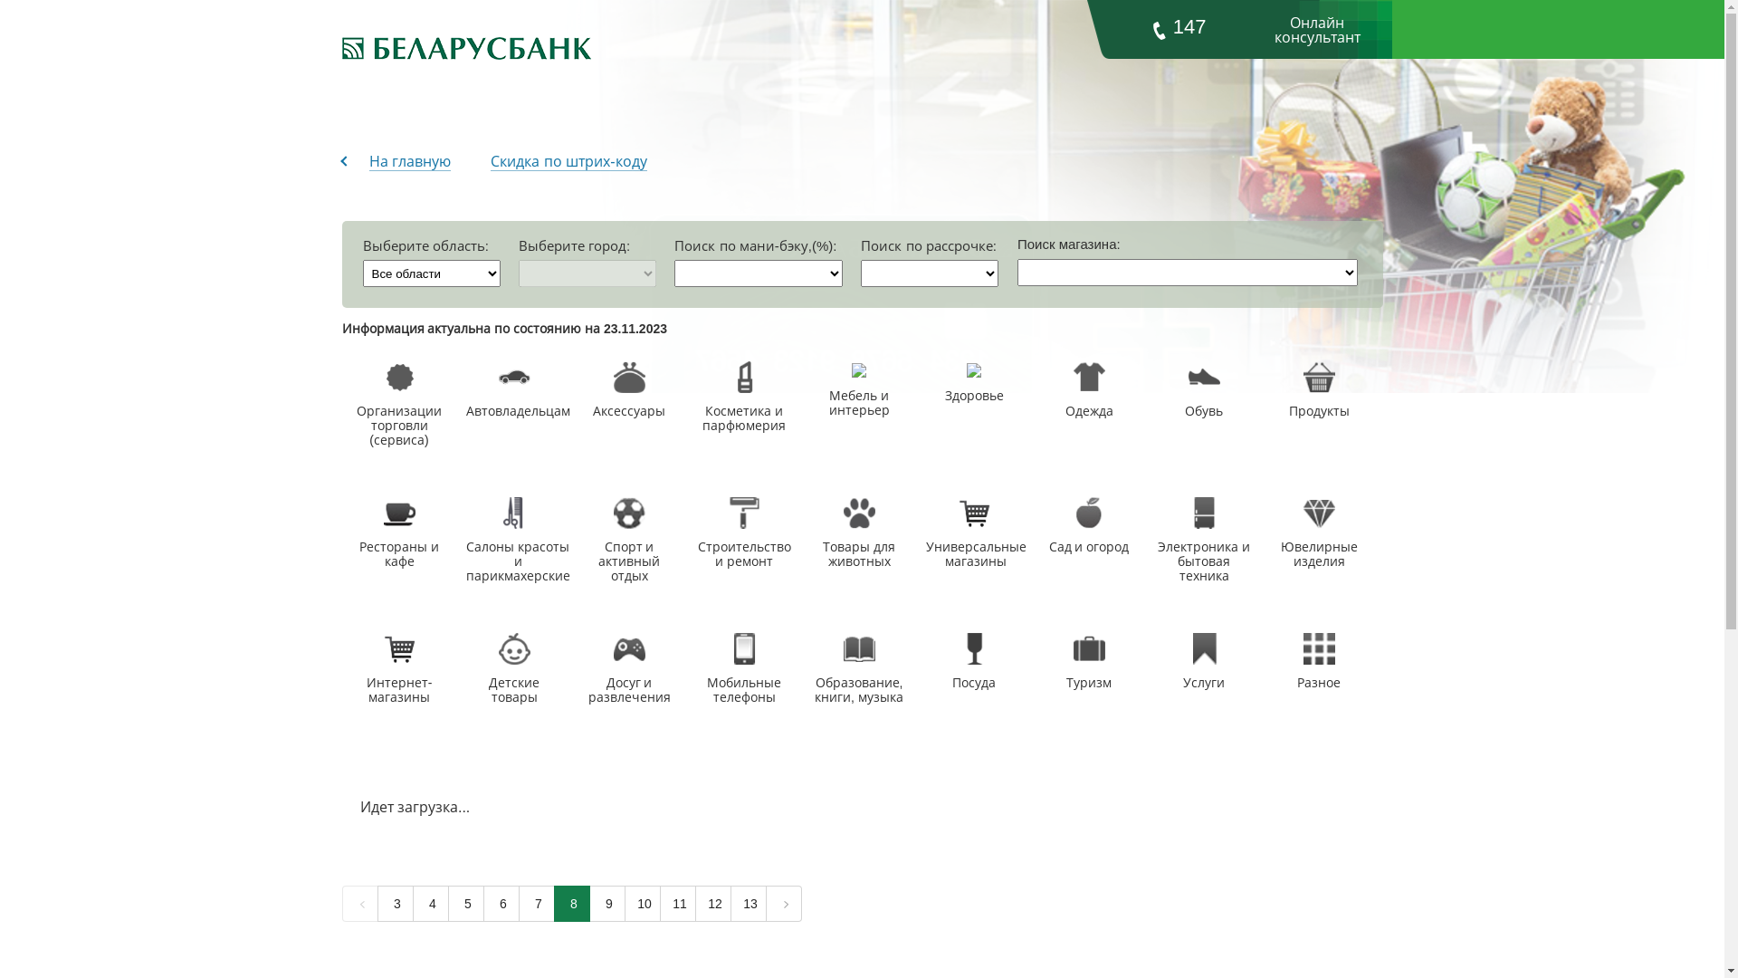 The image size is (1738, 978). What do you see at coordinates (395, 904) in the screenshot?
I see `3` at bounding box center [395, 904].